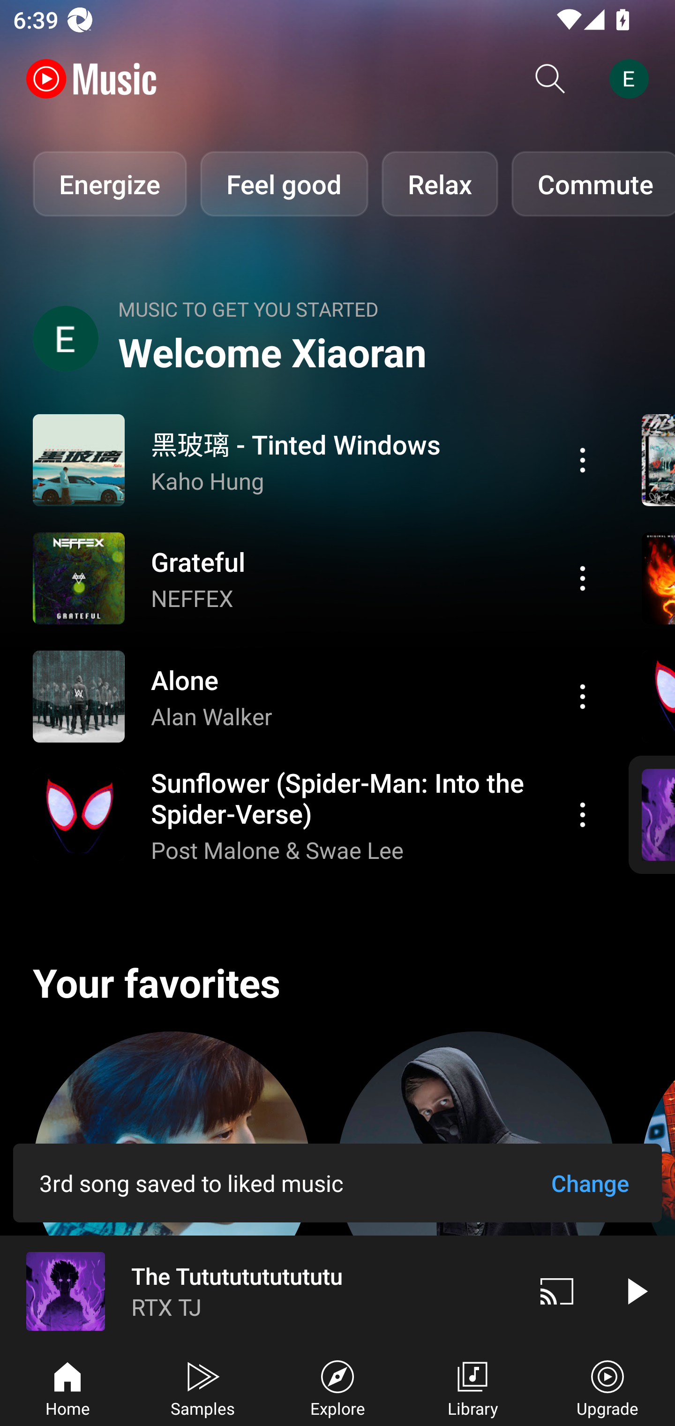 The width and height of the screenshot is (675, 1426). Describe the element at coordinates (583, 460) in the screenshot. I see `Action menu` at that location.